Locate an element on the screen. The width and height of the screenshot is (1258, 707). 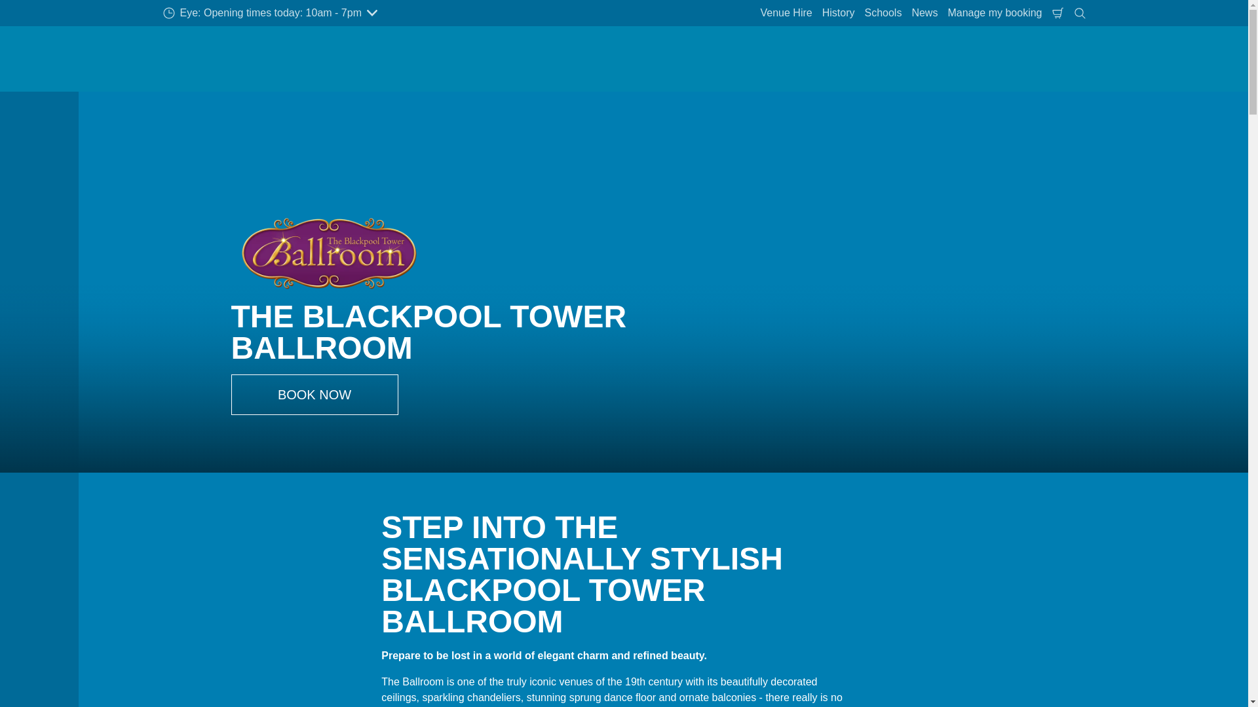
Search is located at coordinates (1080, 13).